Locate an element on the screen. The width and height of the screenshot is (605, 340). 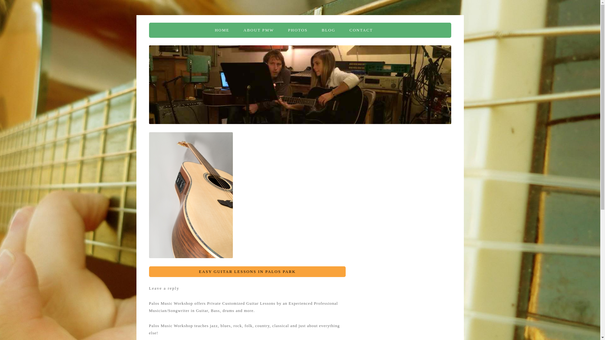
Leave a reply is located at coordinates (164, 288).